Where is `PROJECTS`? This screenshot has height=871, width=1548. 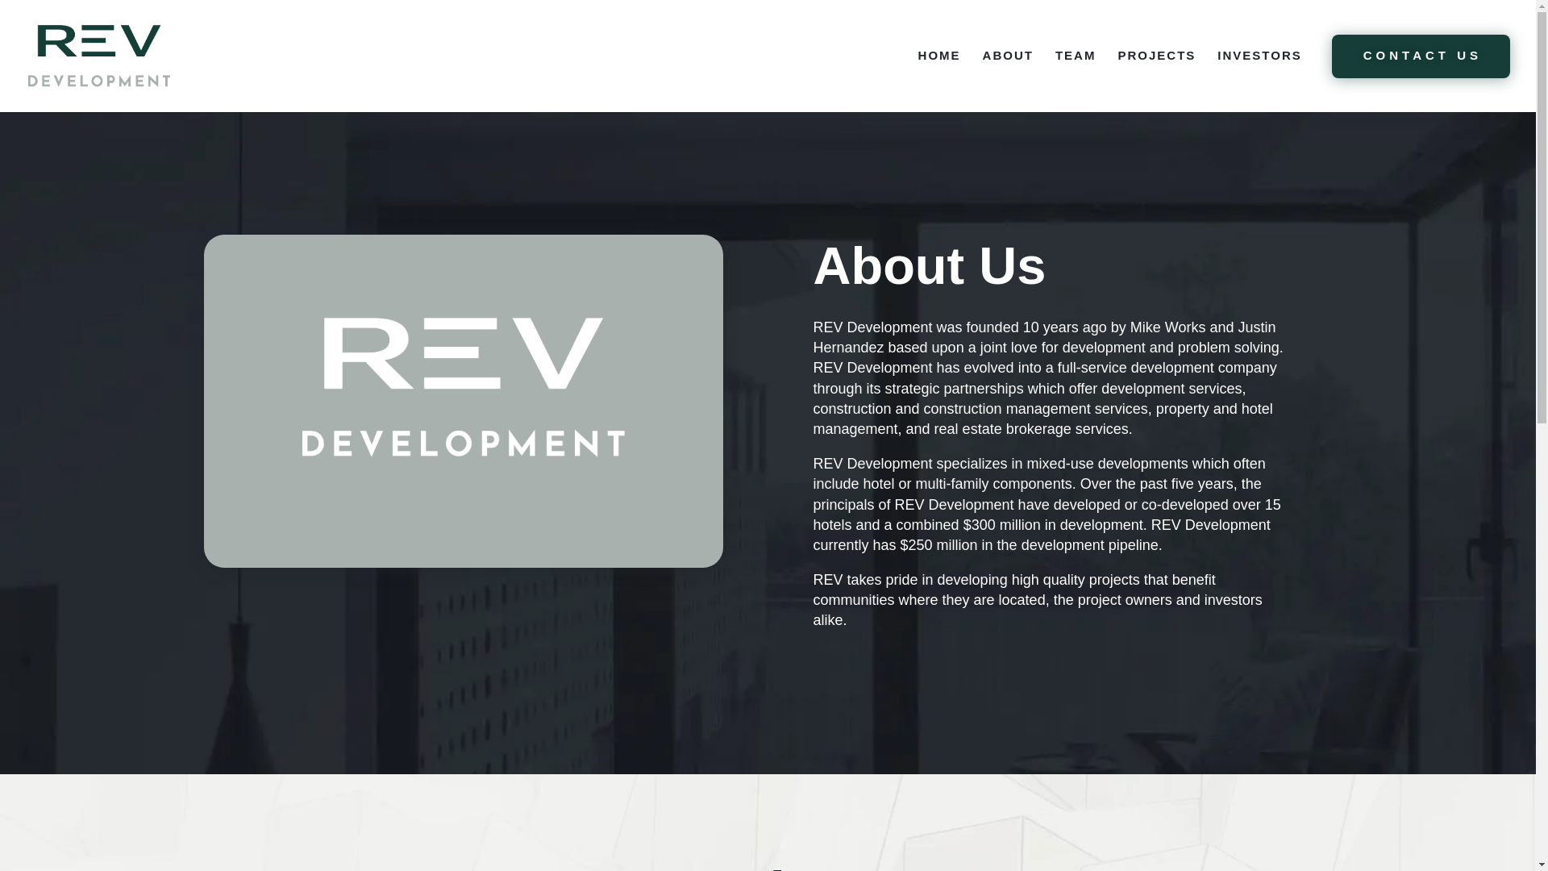
PROJECTS is located at coordinates (1156, 76).